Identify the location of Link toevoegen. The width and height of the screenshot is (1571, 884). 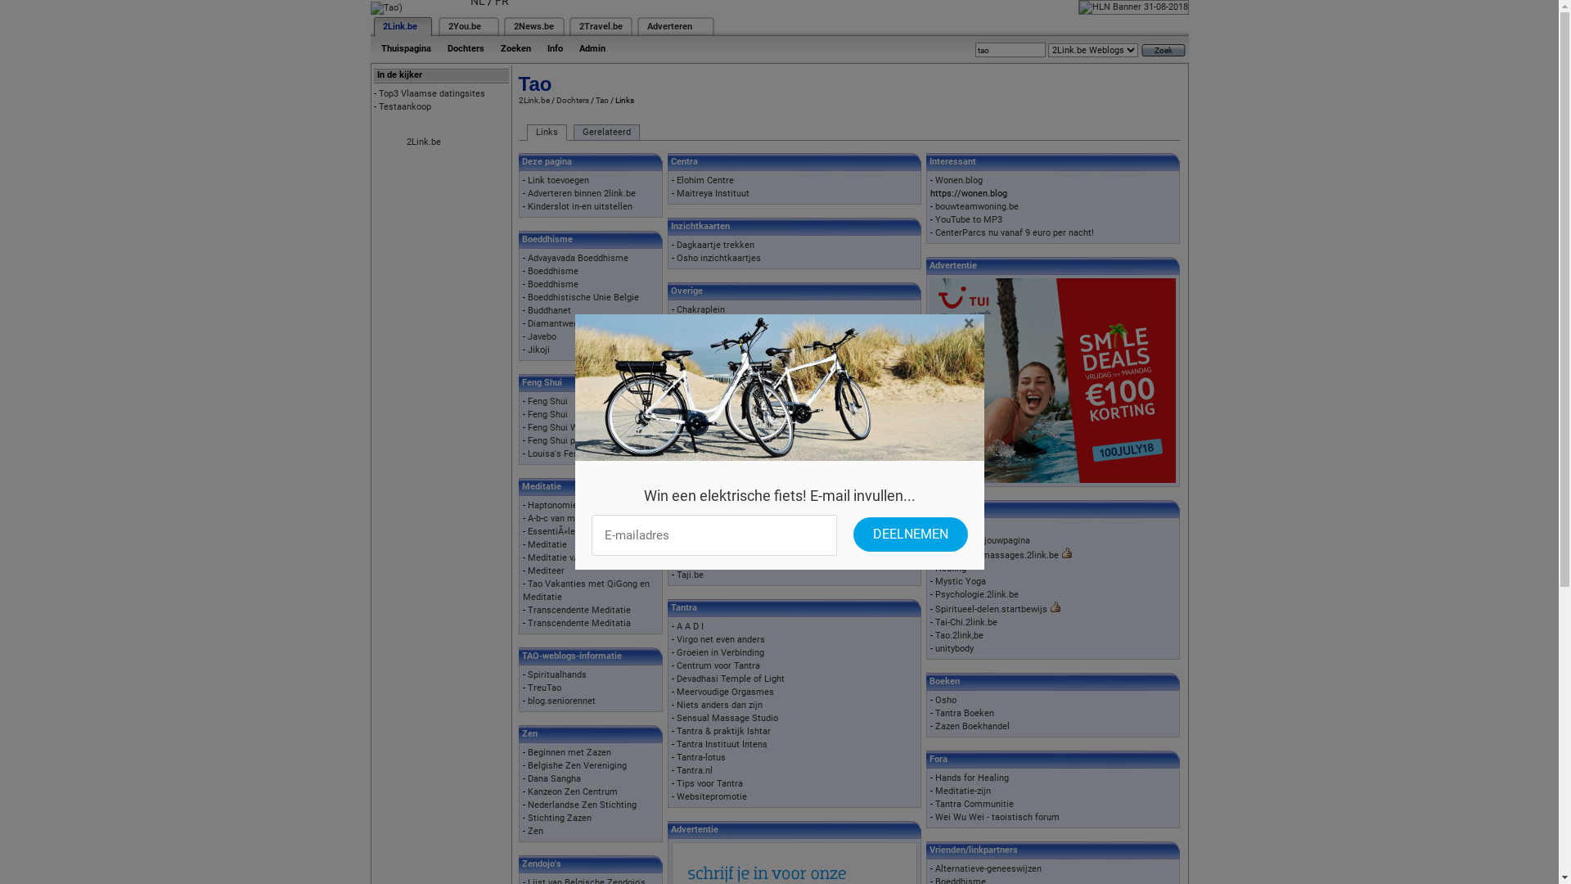
(558, 180).